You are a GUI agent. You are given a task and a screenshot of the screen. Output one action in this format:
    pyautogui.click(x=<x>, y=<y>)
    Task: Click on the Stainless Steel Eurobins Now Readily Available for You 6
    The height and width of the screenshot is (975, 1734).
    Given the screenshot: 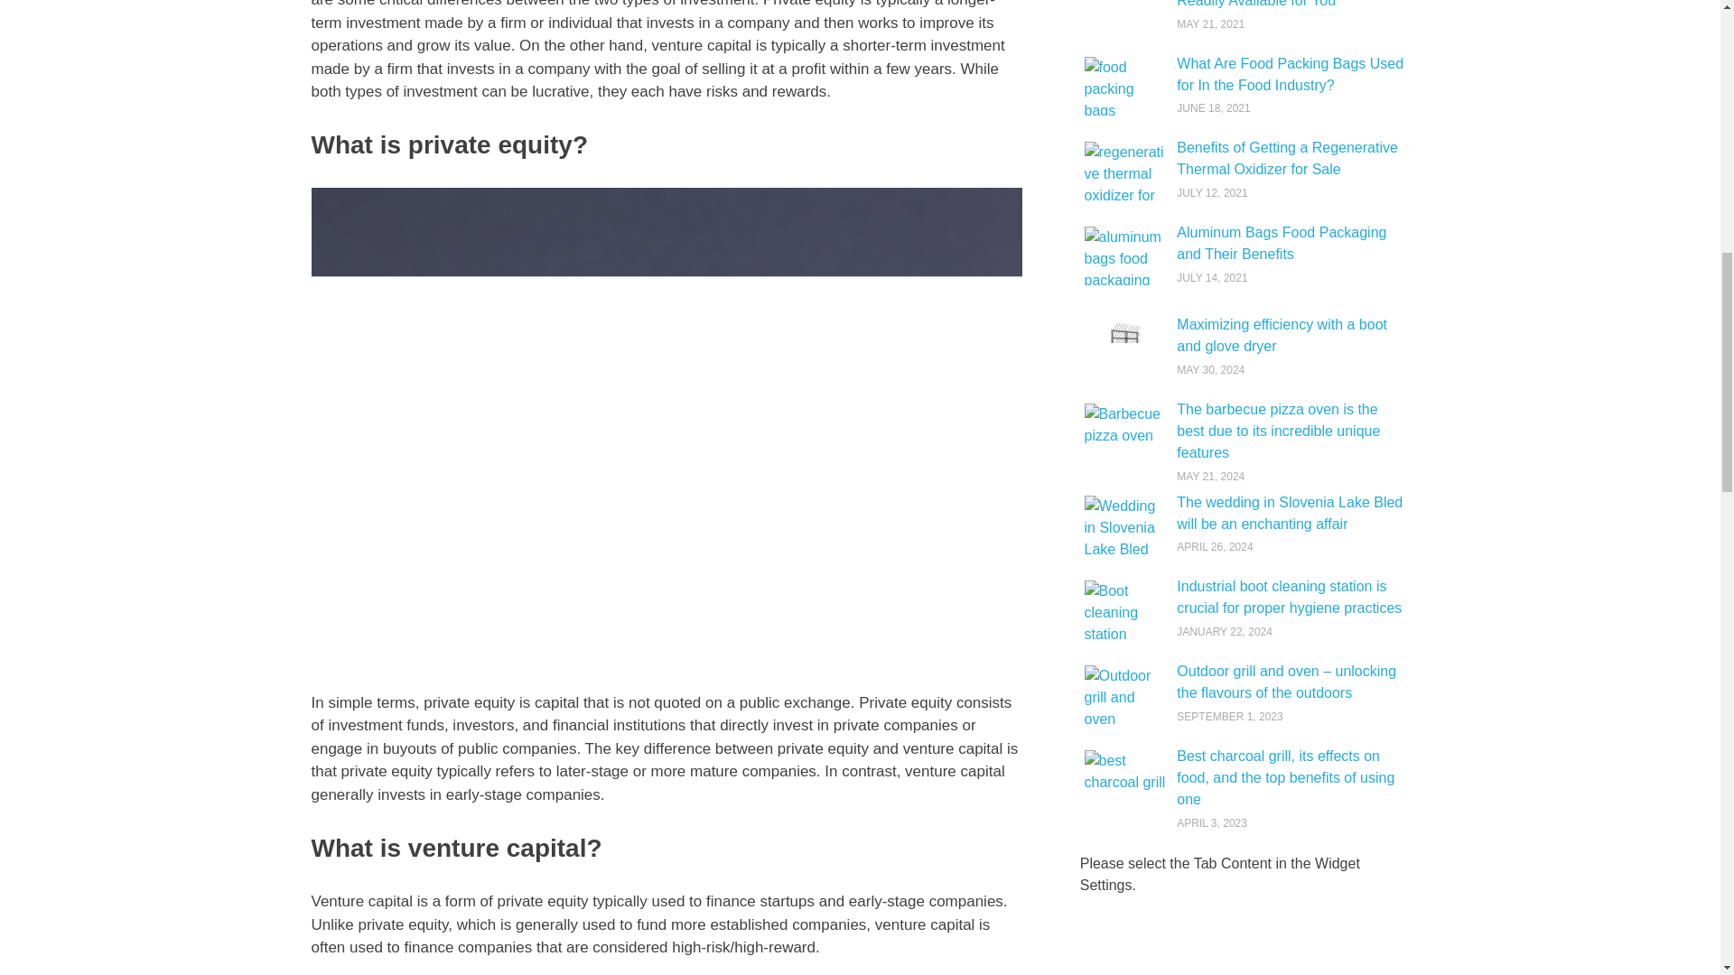 What is the action you would take?
    pyautogui.click(x=1124, y=15)
    